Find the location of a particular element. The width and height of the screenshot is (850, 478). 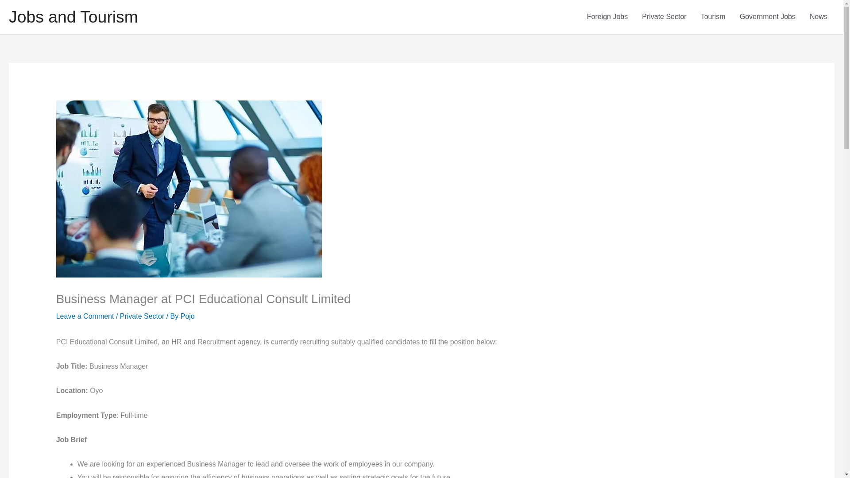

News is located at coordinates (818, 17).